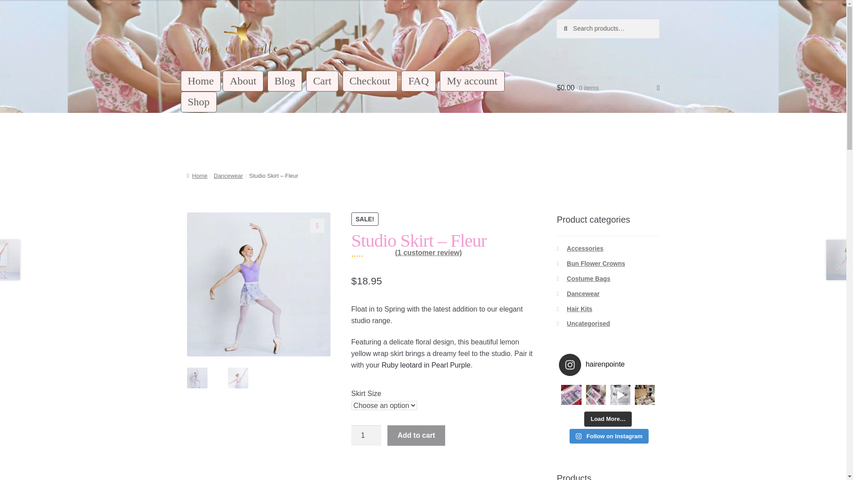 This screenshot has width=853, height=480. Describe the element at coordinates (243, 81) in the screenshot. I see `About` at that location.